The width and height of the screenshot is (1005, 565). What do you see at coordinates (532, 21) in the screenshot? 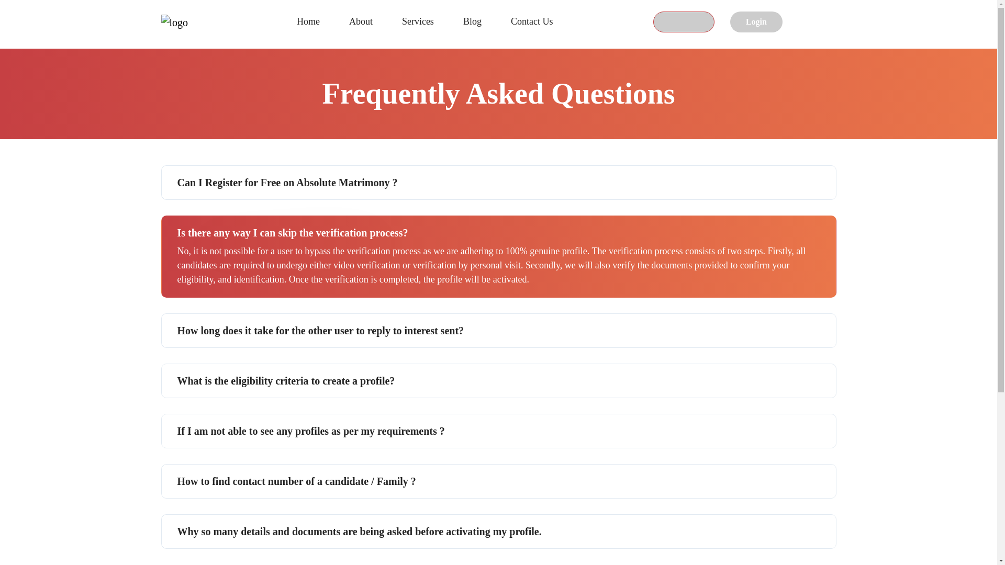
I see `Contact Us` at bounding box center [532, 21].